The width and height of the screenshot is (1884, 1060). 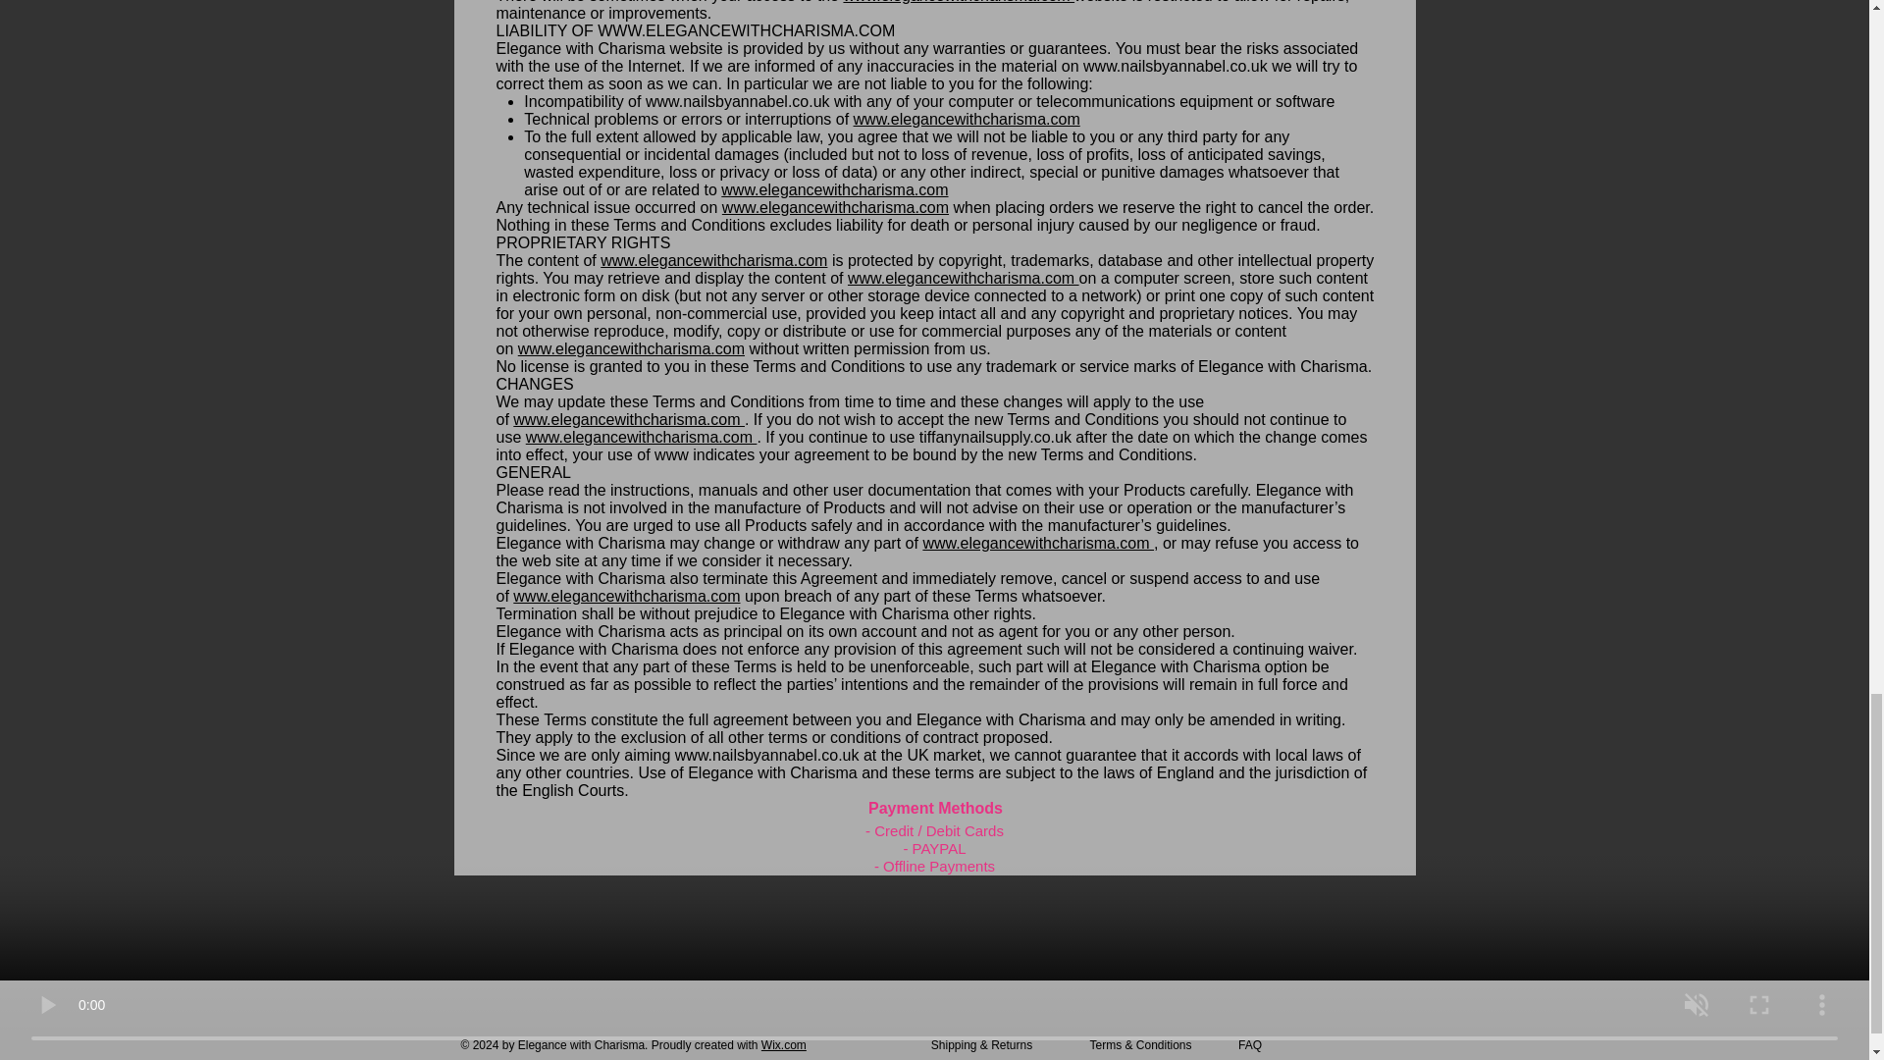 What do you see at coordinates (966, 119) in the screenshot?
I see `www.elegancewithcharisma.com` at bounding box center [966, 119].